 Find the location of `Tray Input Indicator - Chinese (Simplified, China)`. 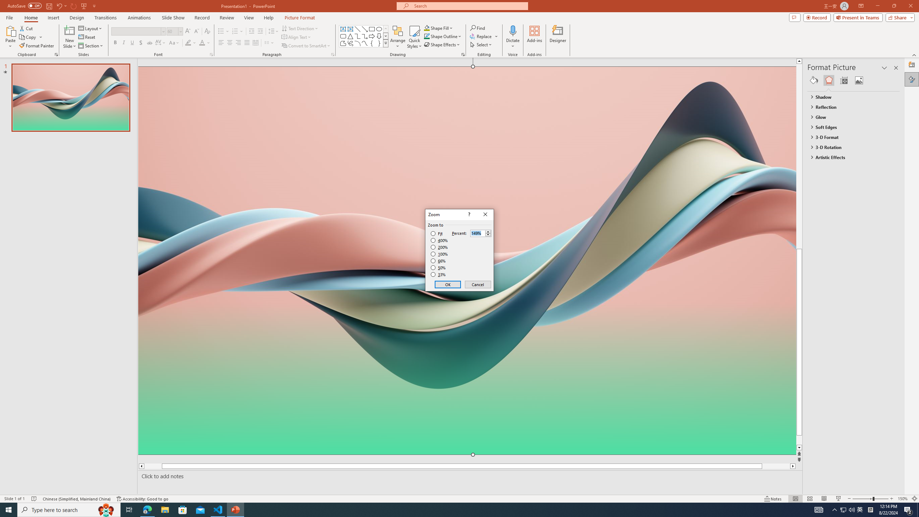

Tray Input Indicator - Chinese (Simplified, China) is located at coordinates (870, 510).